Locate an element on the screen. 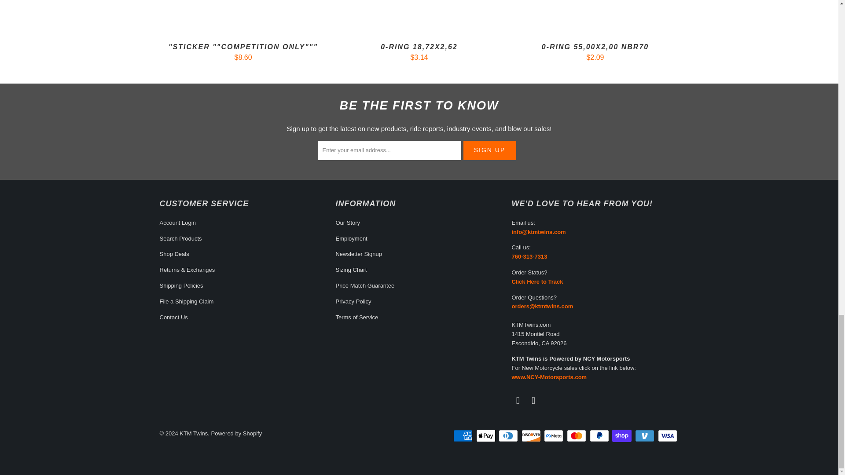  Mastercard is located at coordinates (577, 435).